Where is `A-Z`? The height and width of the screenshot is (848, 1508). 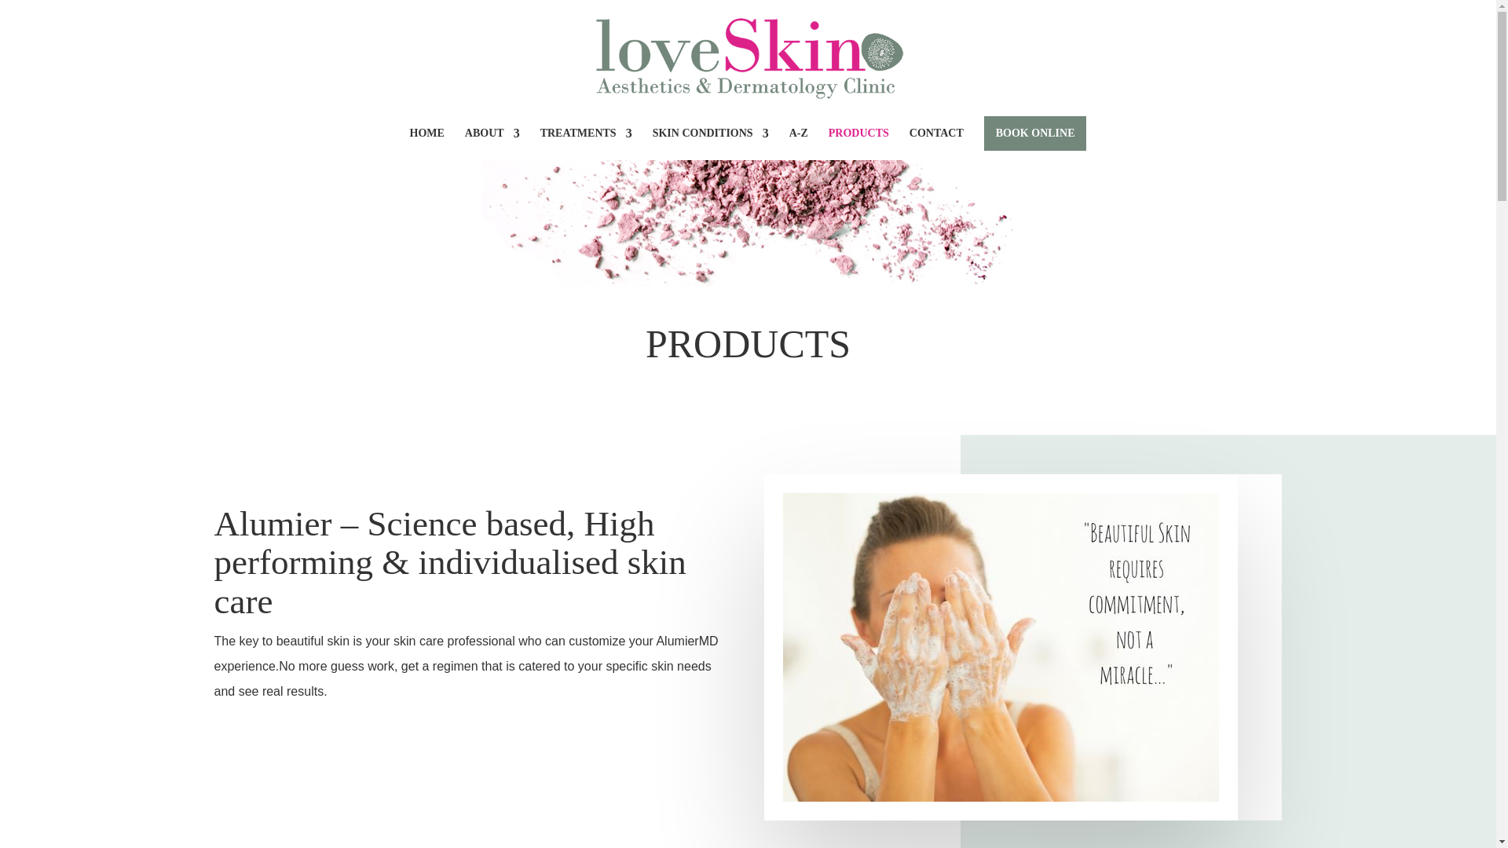
A-Z is located at coordinates (798, 144).